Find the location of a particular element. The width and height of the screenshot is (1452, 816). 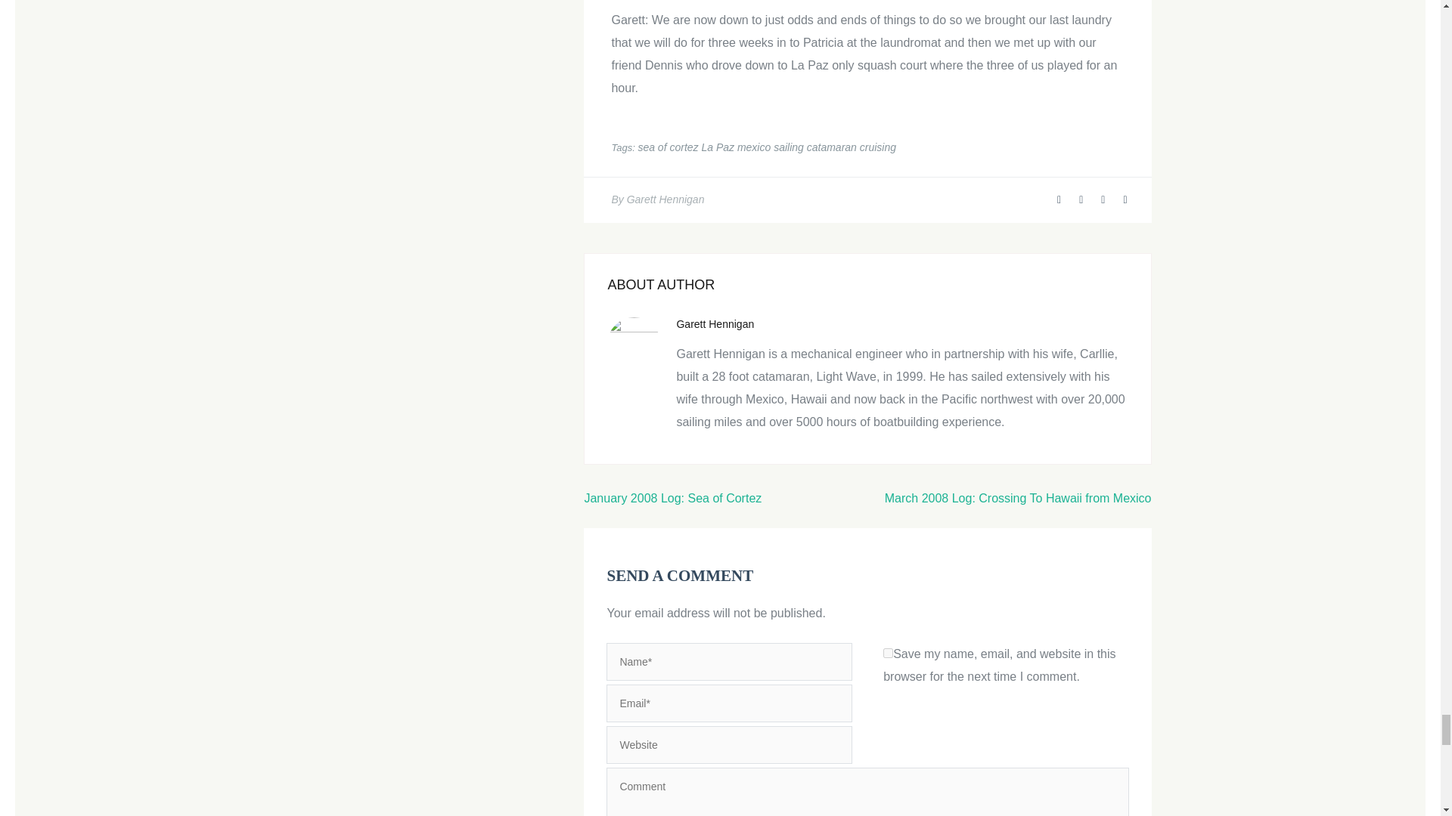

January 2008 Log: Sea of Cortez is located at coordinates (672, 499).